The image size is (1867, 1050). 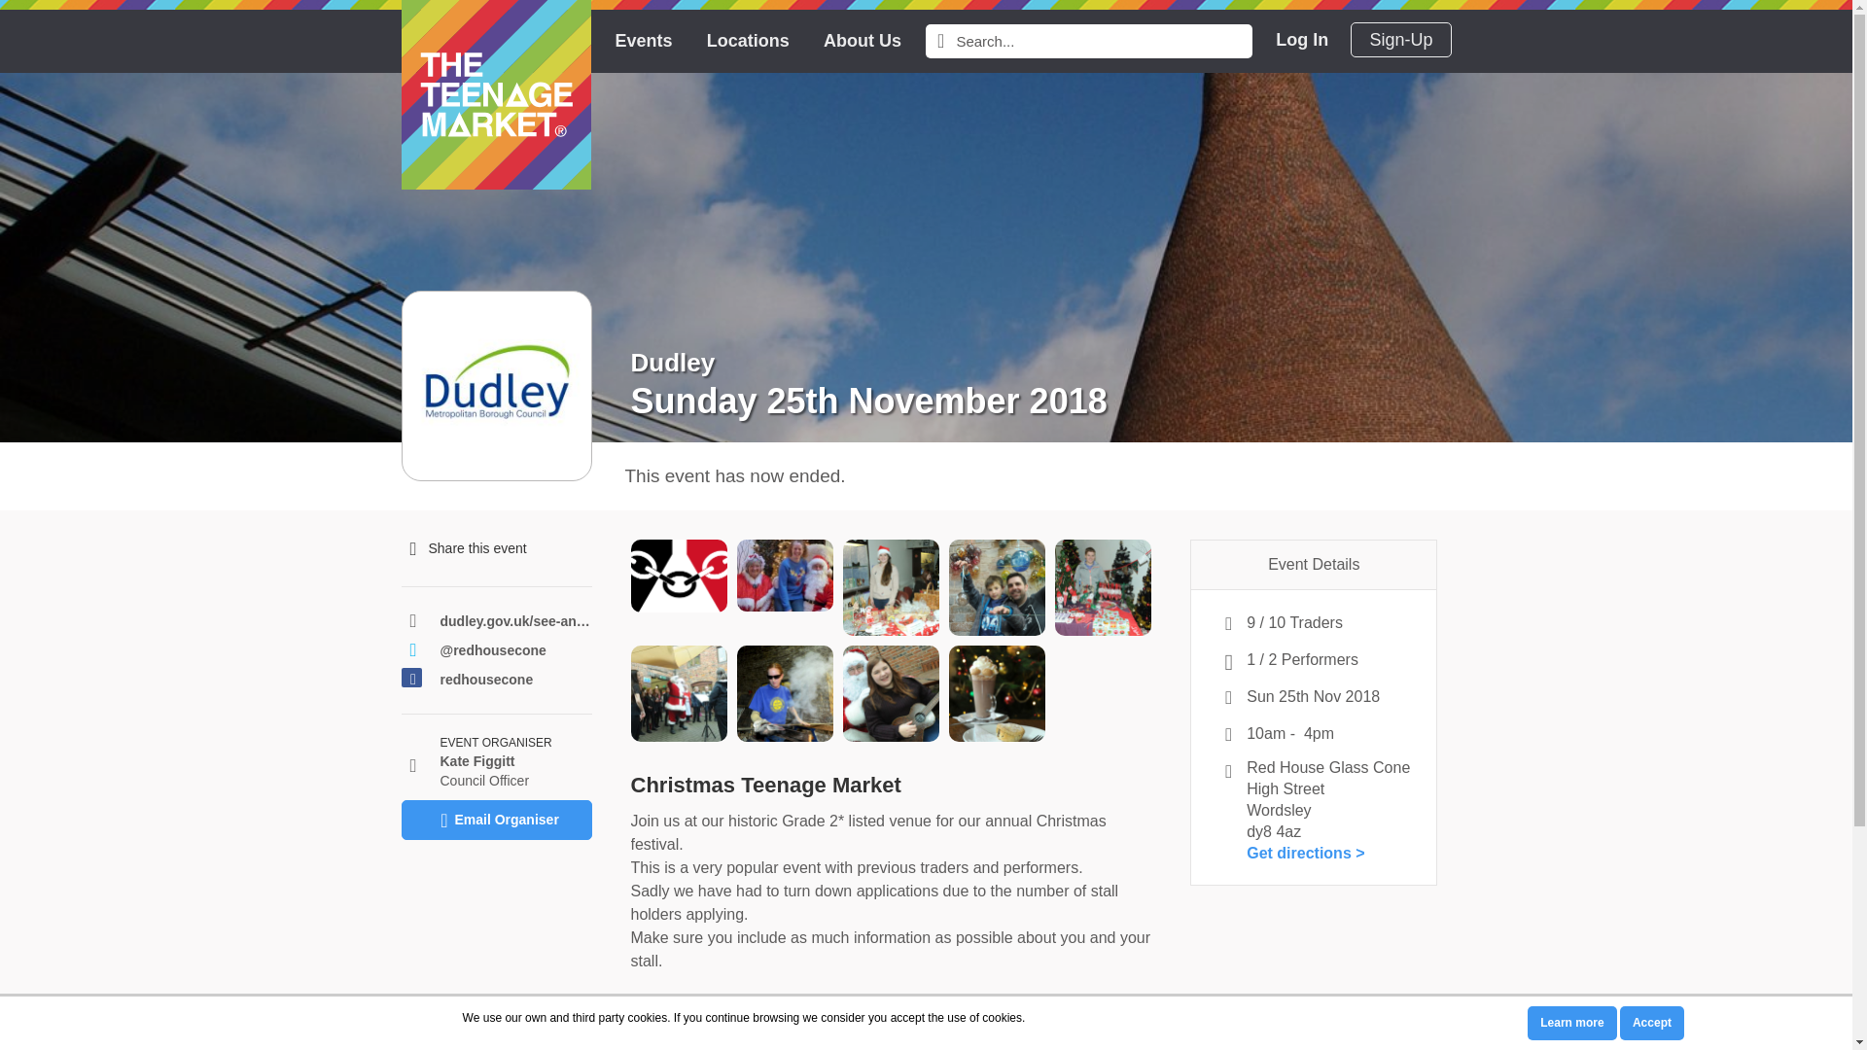 I want to click on Events, so click(x=643, y=41).